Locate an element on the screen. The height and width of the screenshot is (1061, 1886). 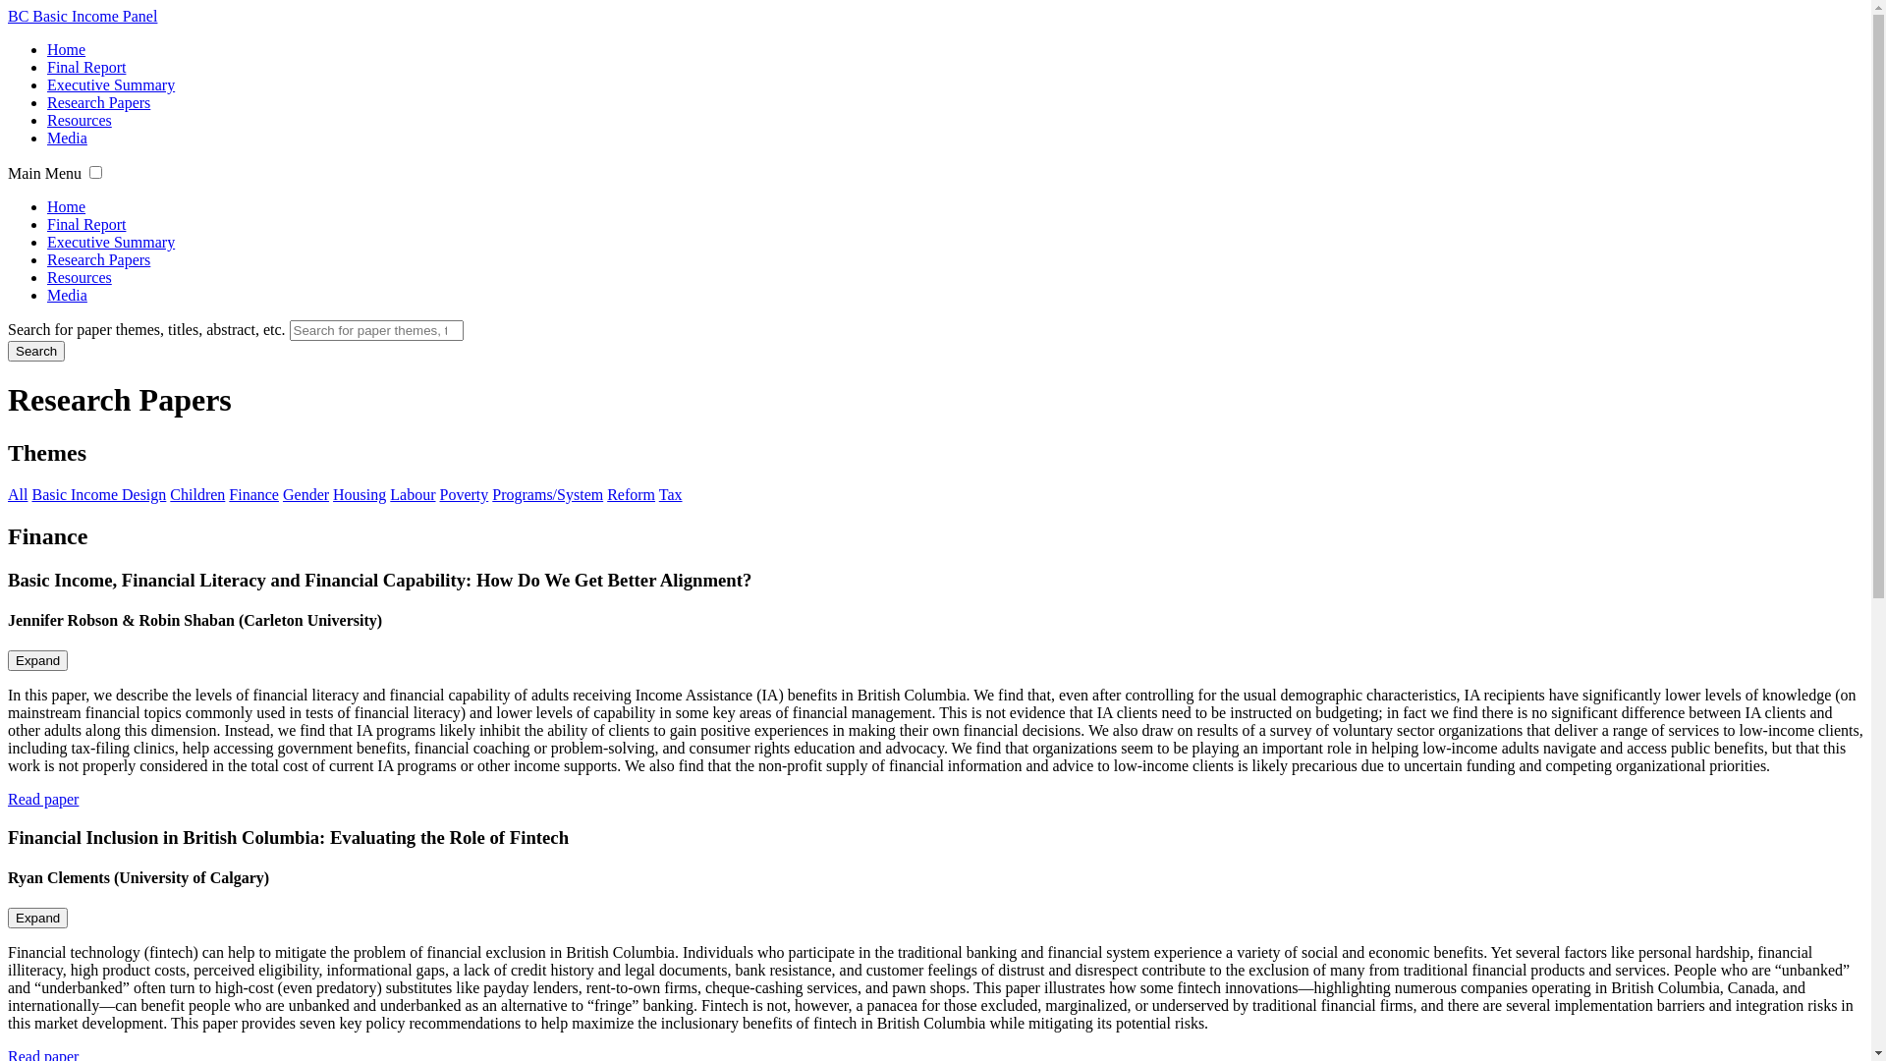
Final Report is located at coordinates (86, 224).